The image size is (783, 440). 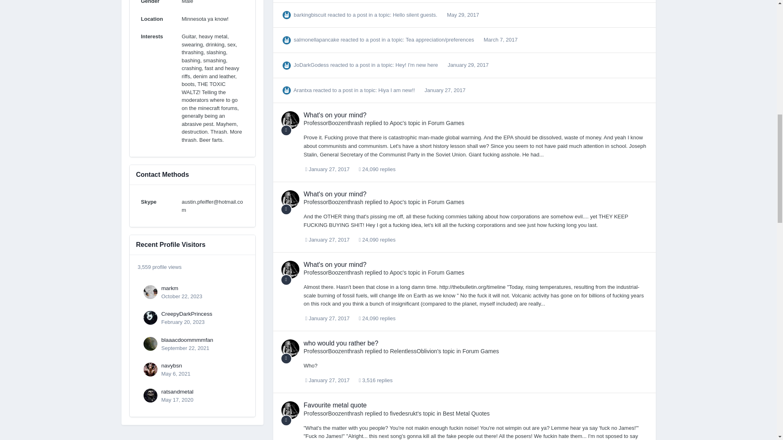 I want to click on Go to CreepyDarkPrincess's profile, so click(x=187, y=314).